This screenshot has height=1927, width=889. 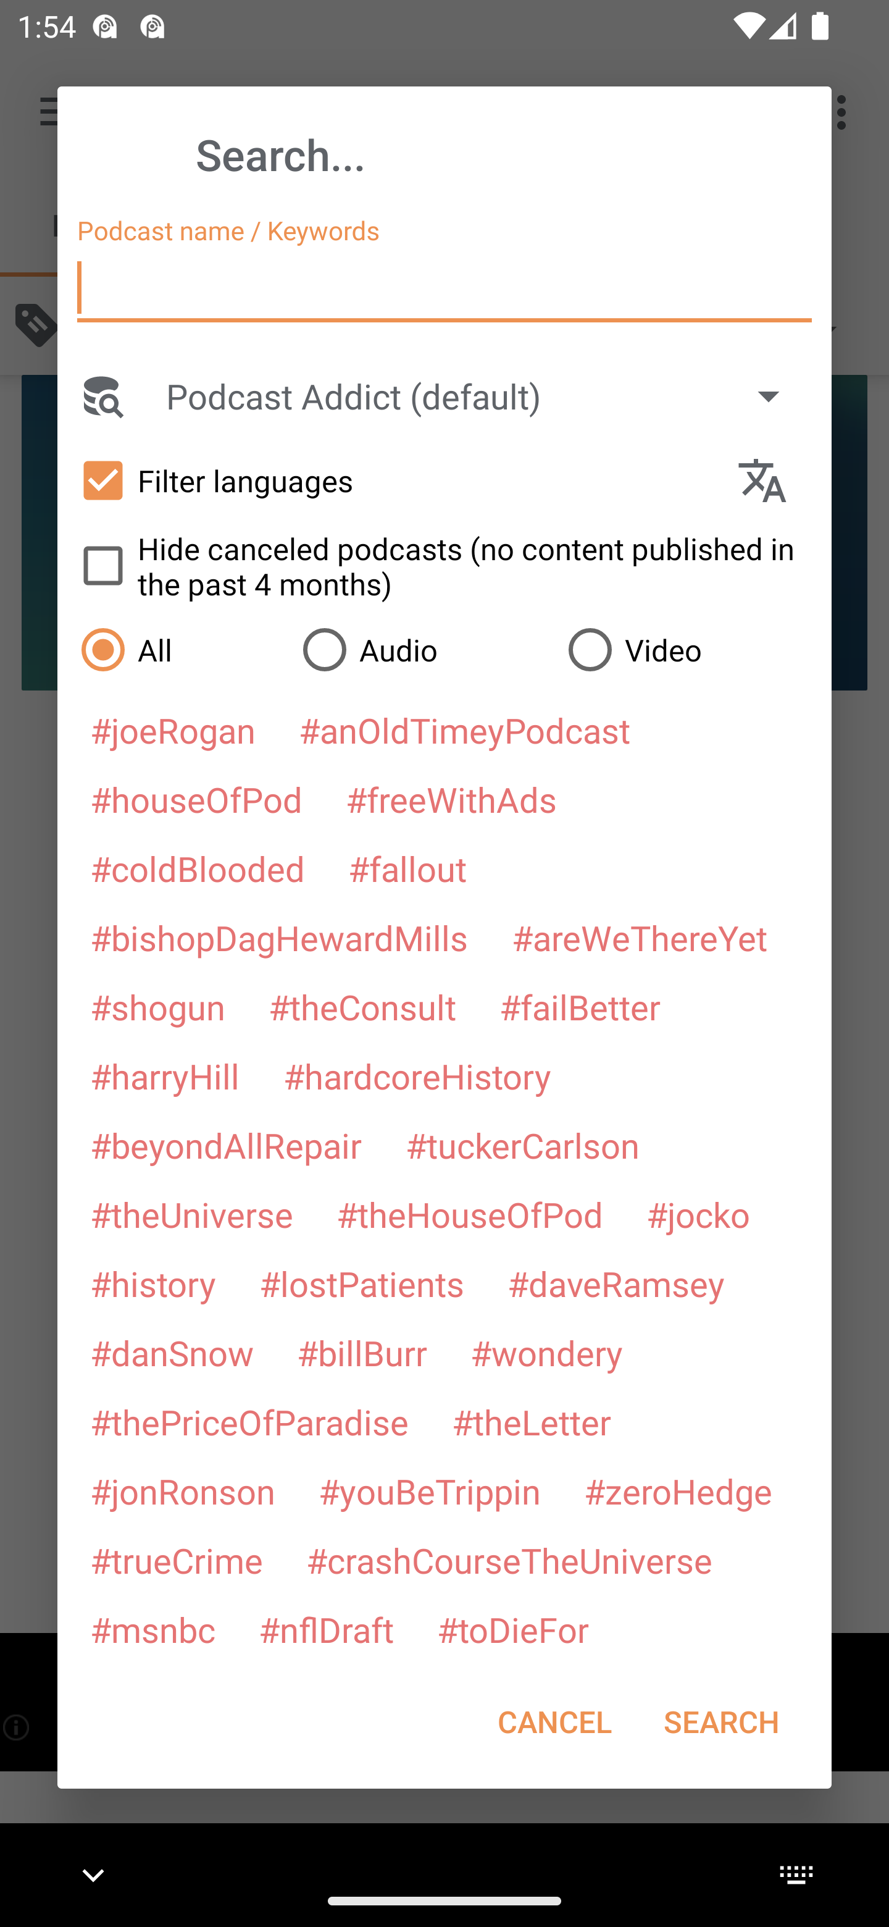 What do you see at coordinates (546, 1353) in the screenshot?
I see `#wondery` at bounding box center [546, 1353].